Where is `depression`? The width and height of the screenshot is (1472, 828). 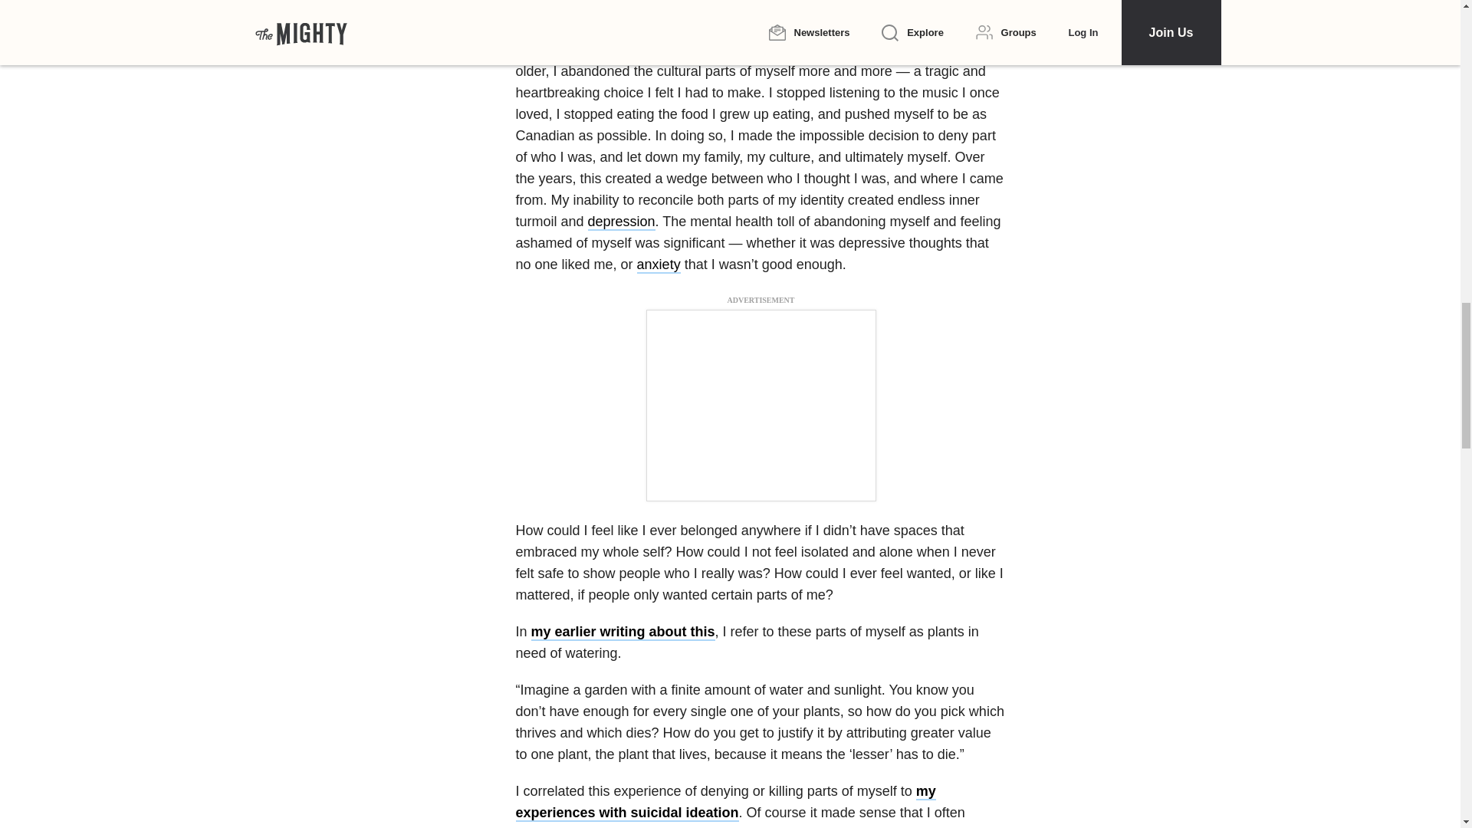
depression is located at coordinates (621, 222).